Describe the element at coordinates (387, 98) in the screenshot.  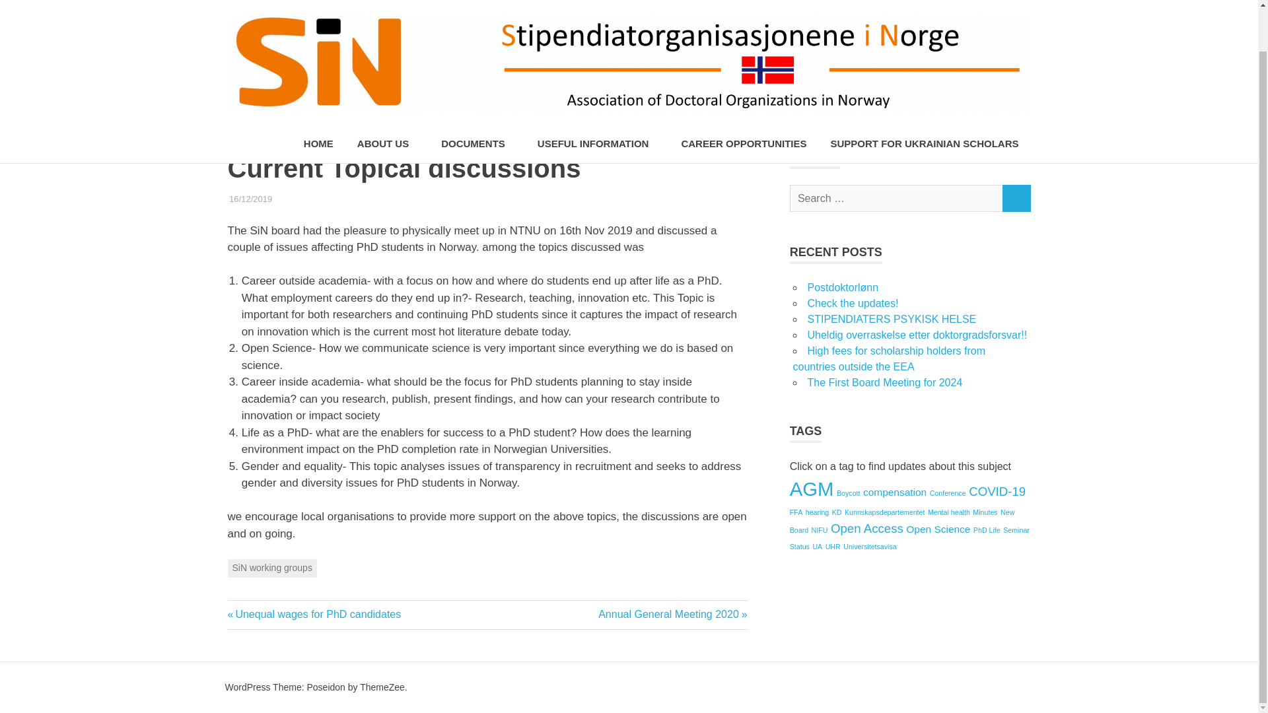
I see `ABOUT US` at that location.